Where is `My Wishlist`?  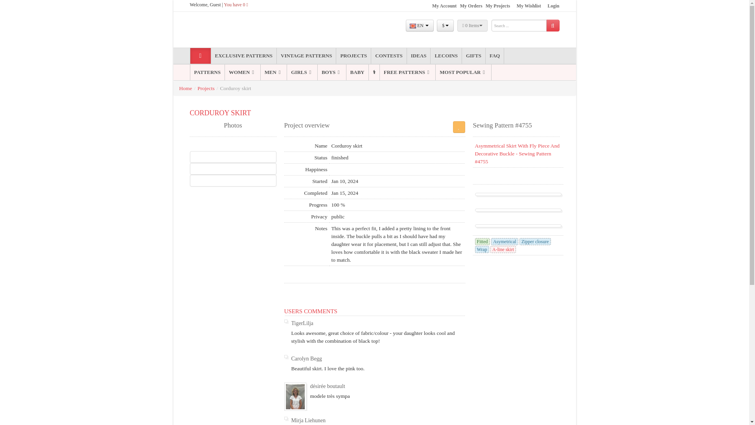 My Wishlist is located at coordinates (528, 6).